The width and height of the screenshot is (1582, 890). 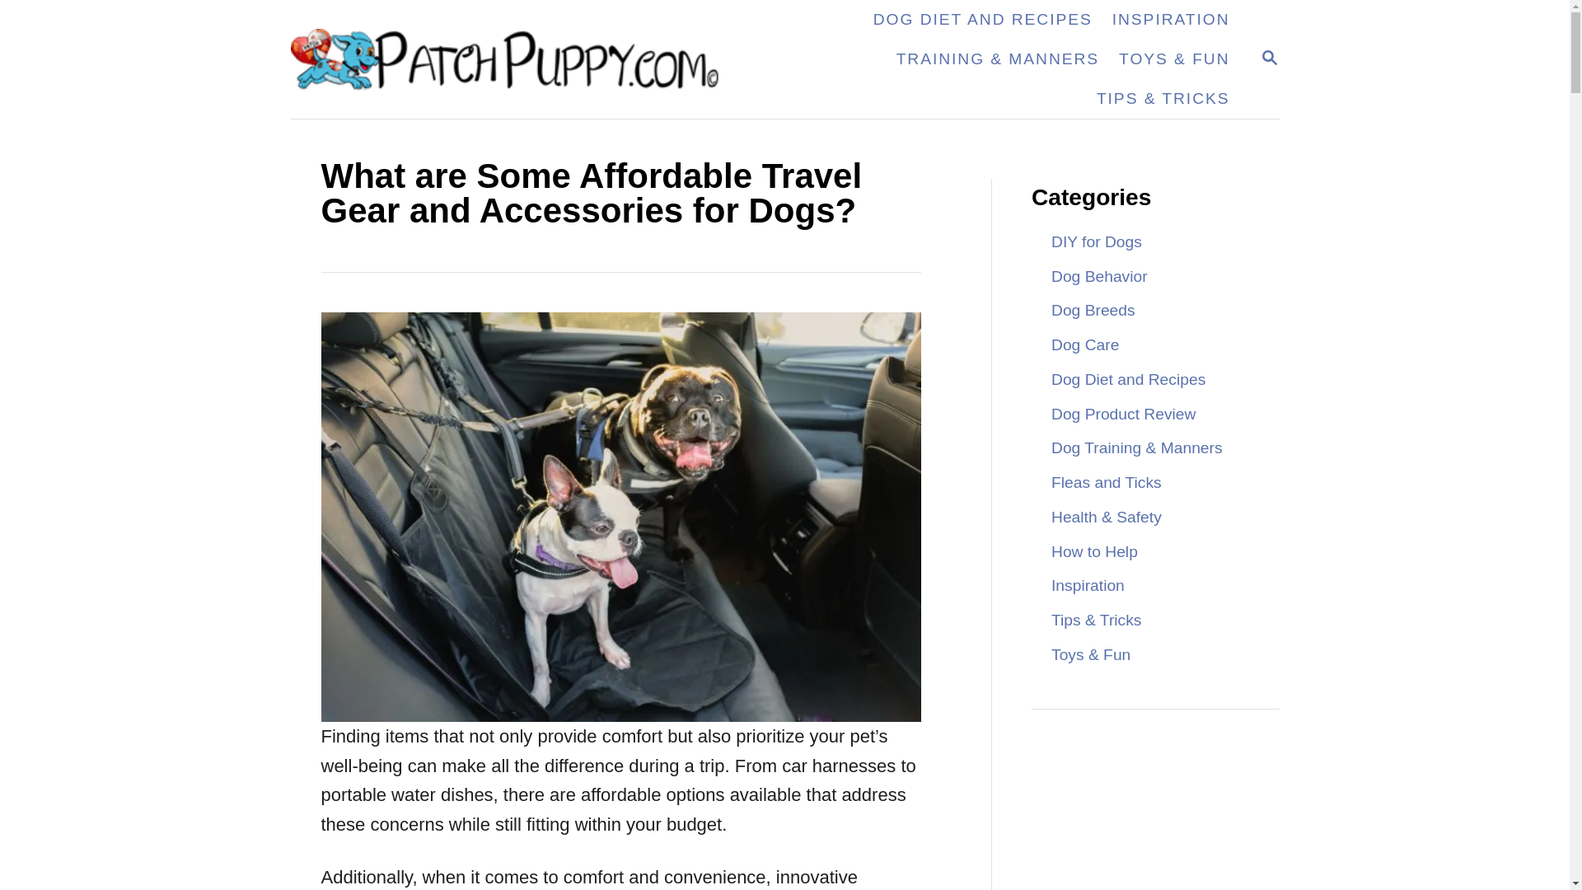 What do you see at coordinates (514, 59) in the screenshot?
I see `PatchPuppy.com` at bounding box center [514, 59].